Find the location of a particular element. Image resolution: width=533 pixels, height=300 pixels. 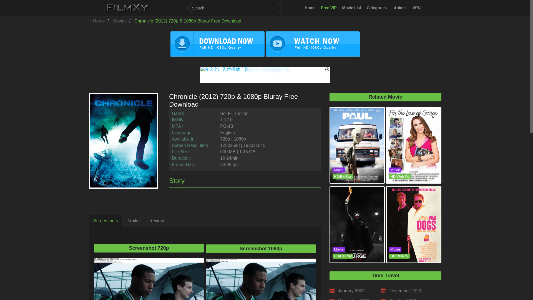

Movie List is located at coordinates (352, 8).